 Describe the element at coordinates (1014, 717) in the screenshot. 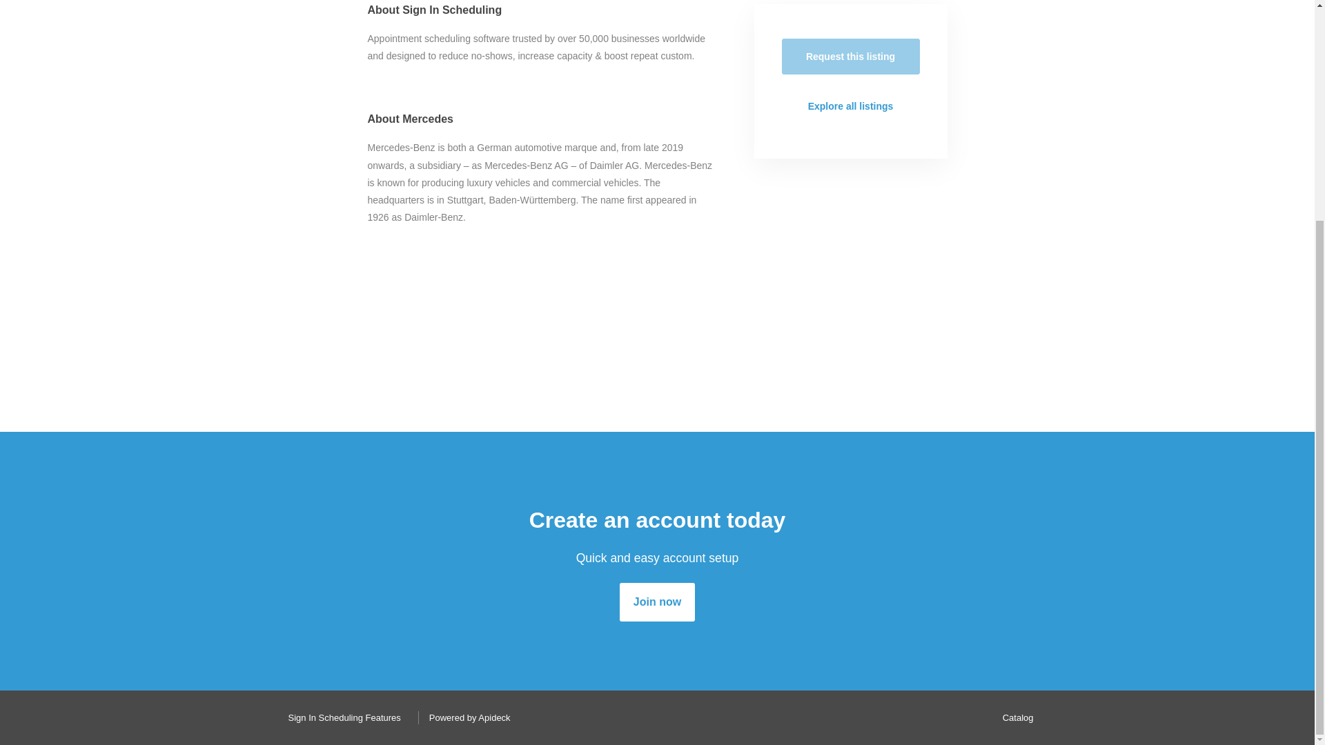

I see `Catalog` at that location.